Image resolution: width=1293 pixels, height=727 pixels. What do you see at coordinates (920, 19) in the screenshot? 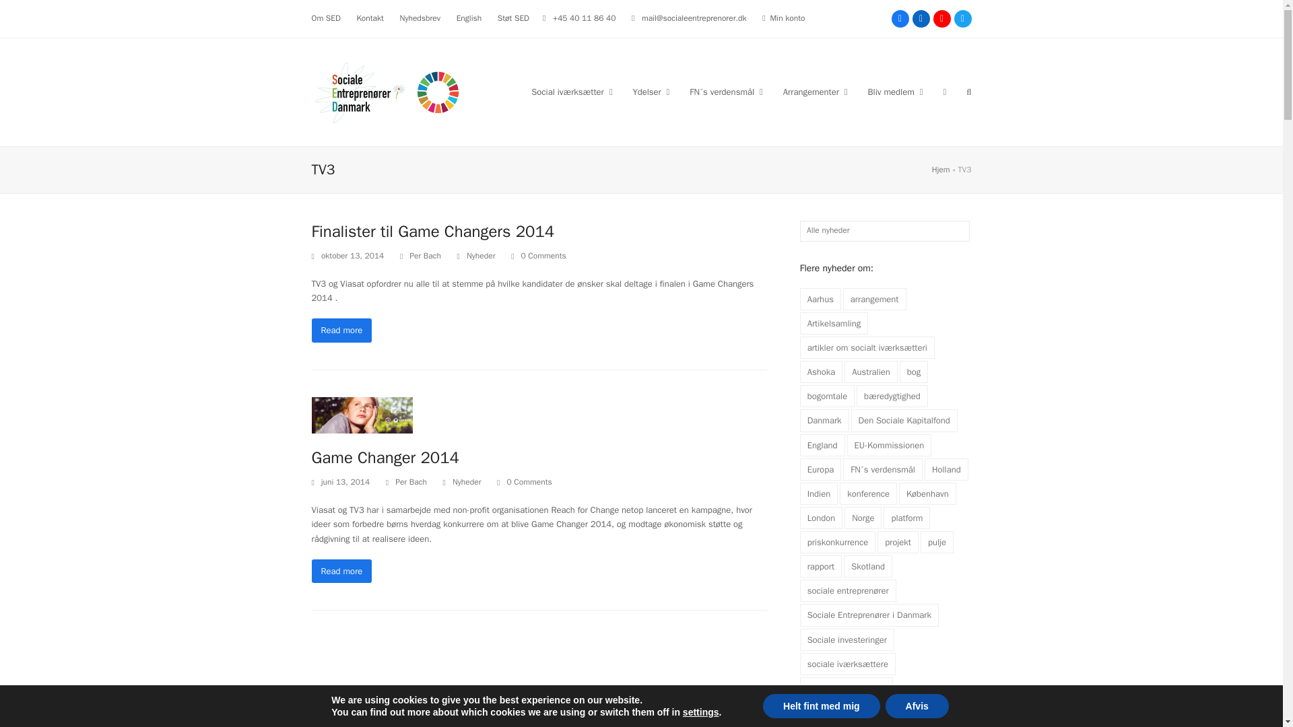
I see `LinkedIn` at bounding box center [920, 19].